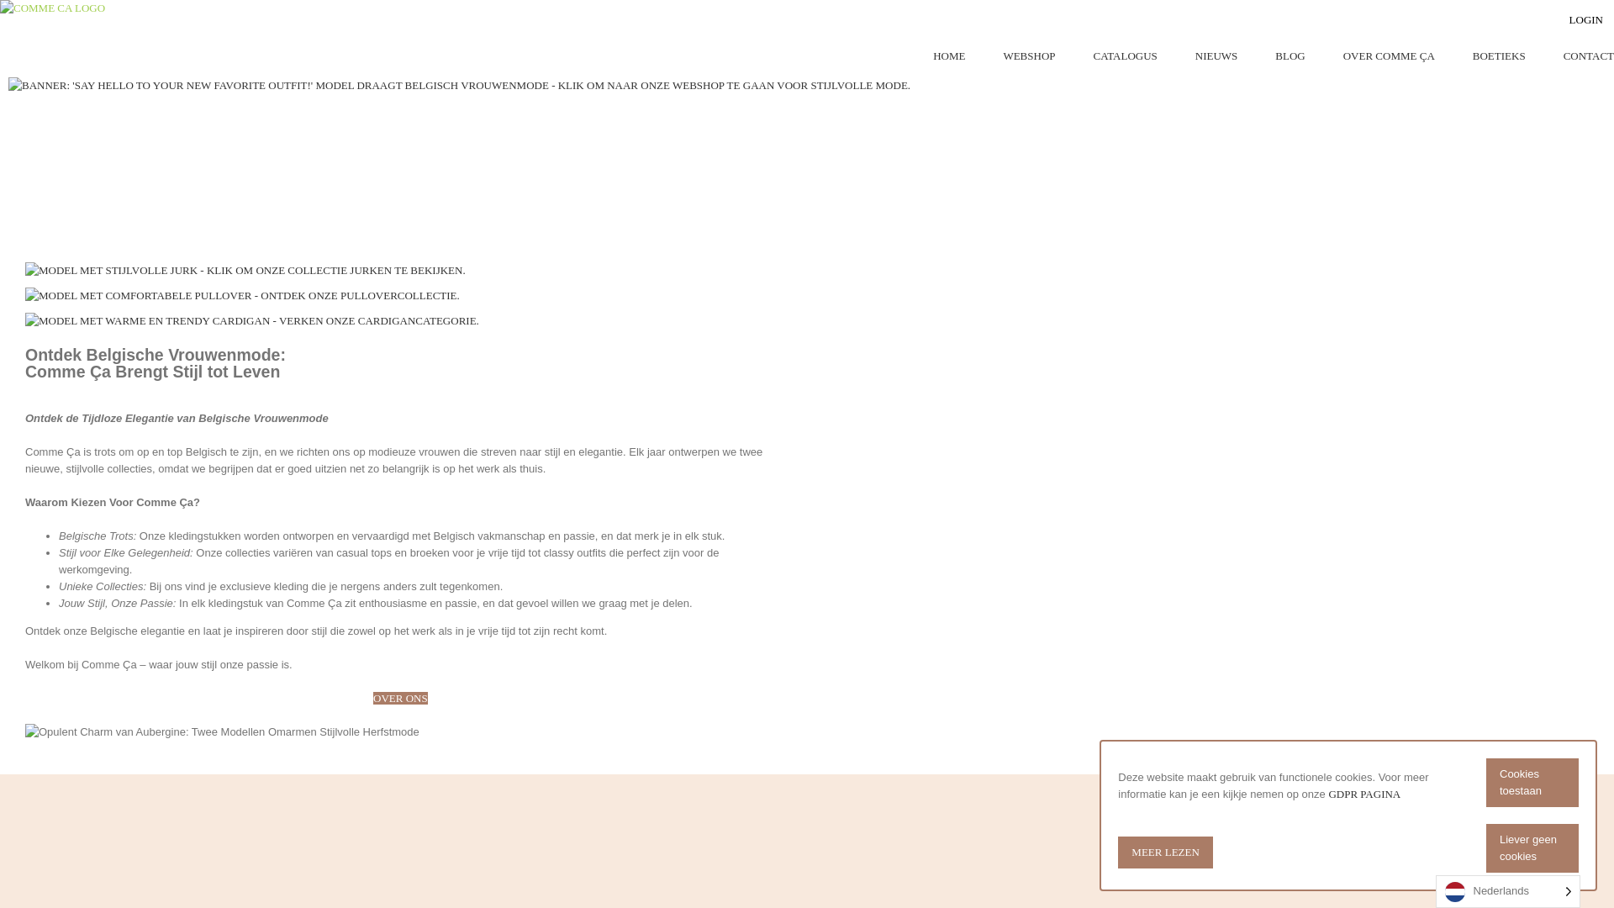  Describe the element at coordinates (1290, 56) in the screenshot. I see `BLOG` at that location.